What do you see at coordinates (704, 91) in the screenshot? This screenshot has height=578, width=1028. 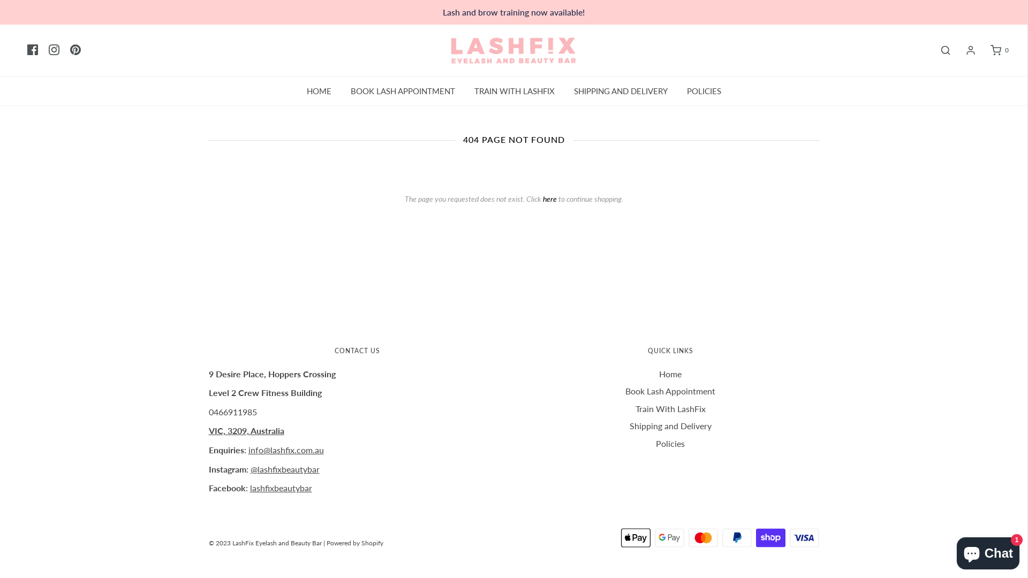 I see `POLICIES` at bounding box center [704, 91].